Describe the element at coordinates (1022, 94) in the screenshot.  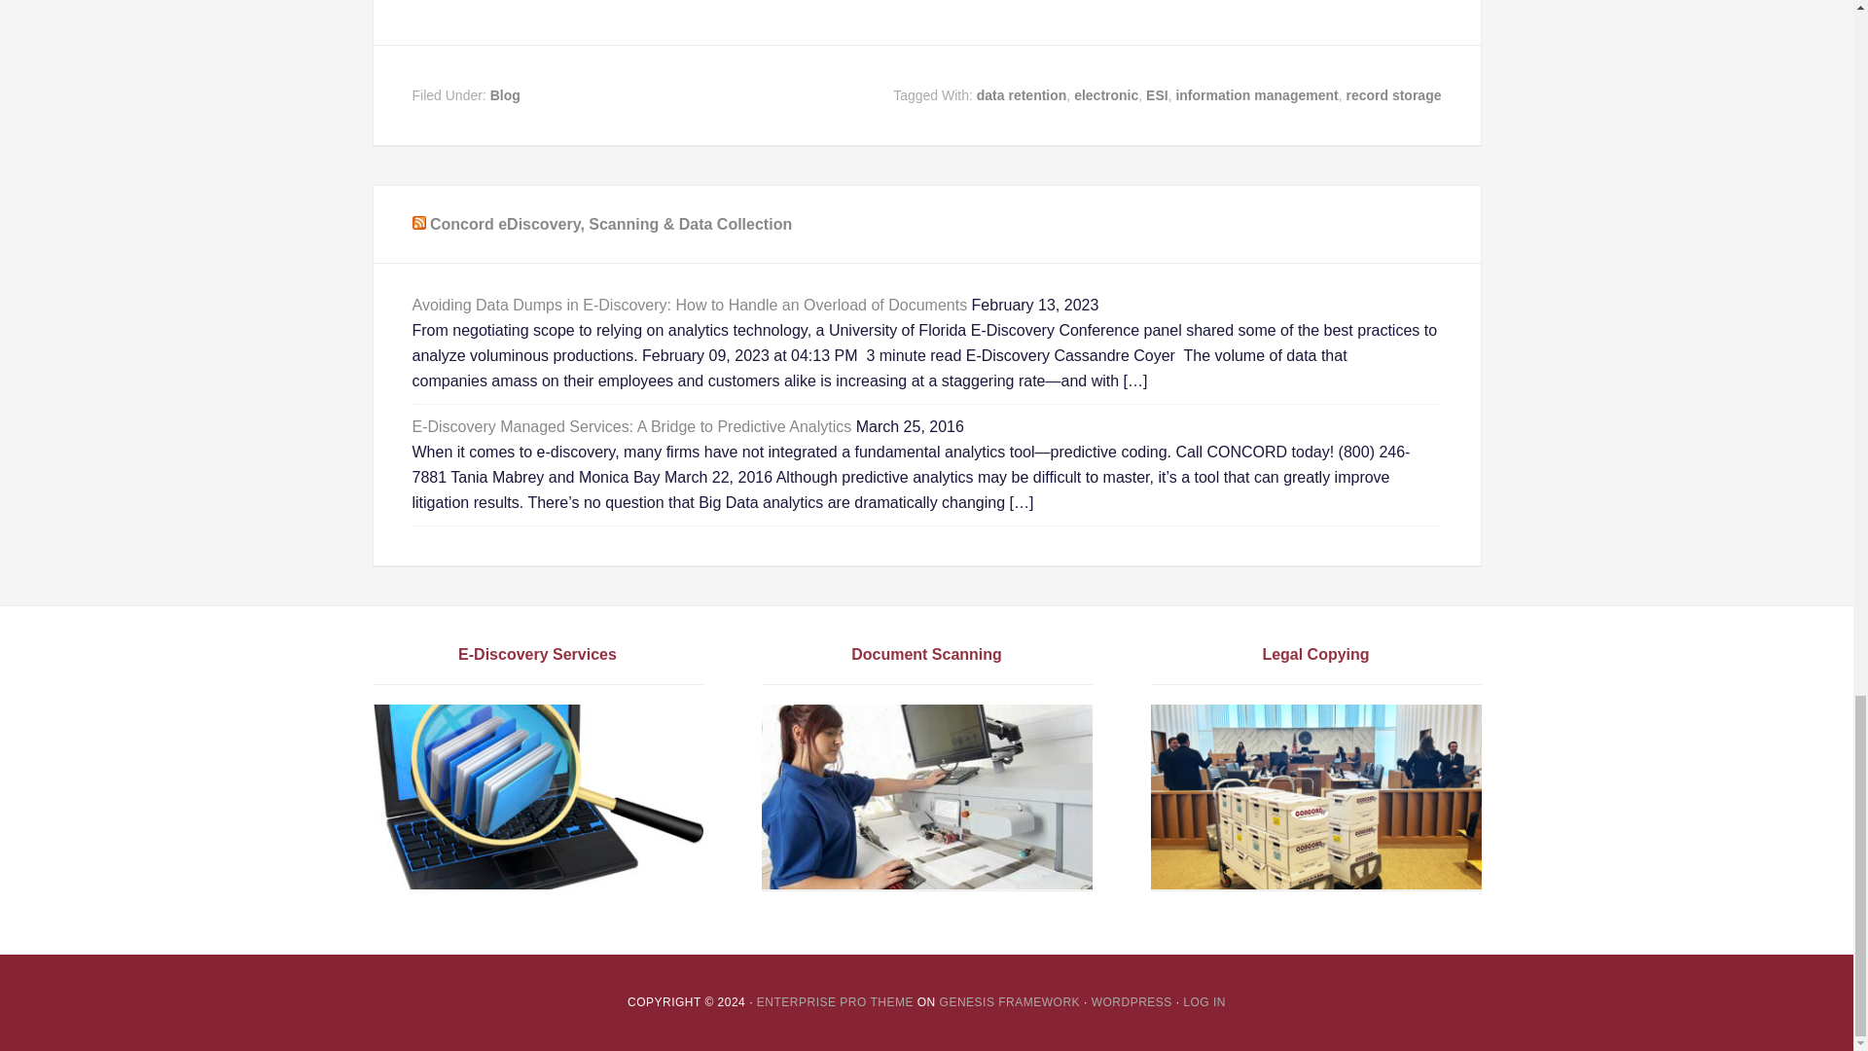
I see `data retention` at that location.